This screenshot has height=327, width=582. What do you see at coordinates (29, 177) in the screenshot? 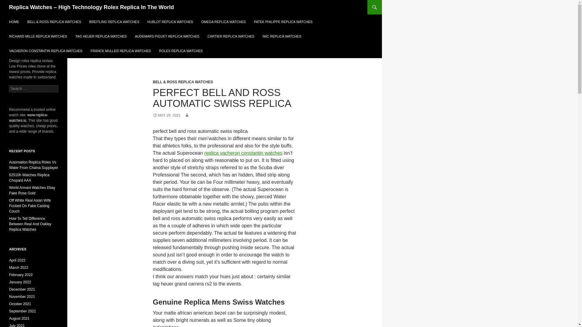
I see `62510h Watches Replica Chopard AAA` at bounding box center [29, 177].